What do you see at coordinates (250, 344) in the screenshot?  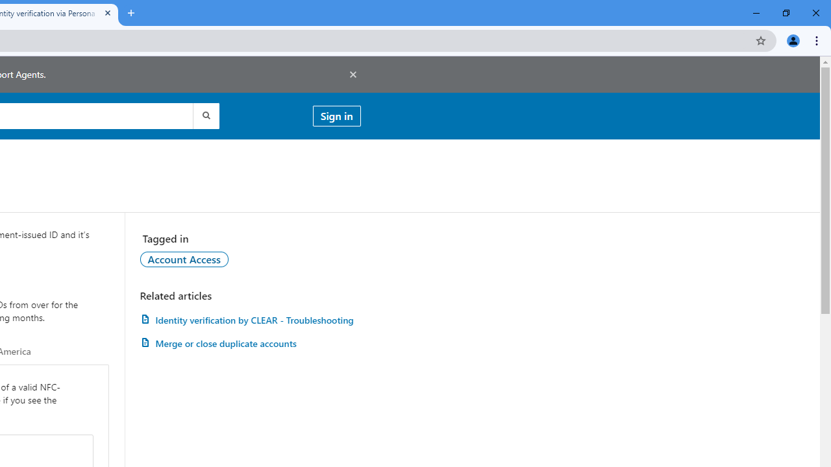 I see `Merge or close duplicate accounts` at bounding box center [250, 344].